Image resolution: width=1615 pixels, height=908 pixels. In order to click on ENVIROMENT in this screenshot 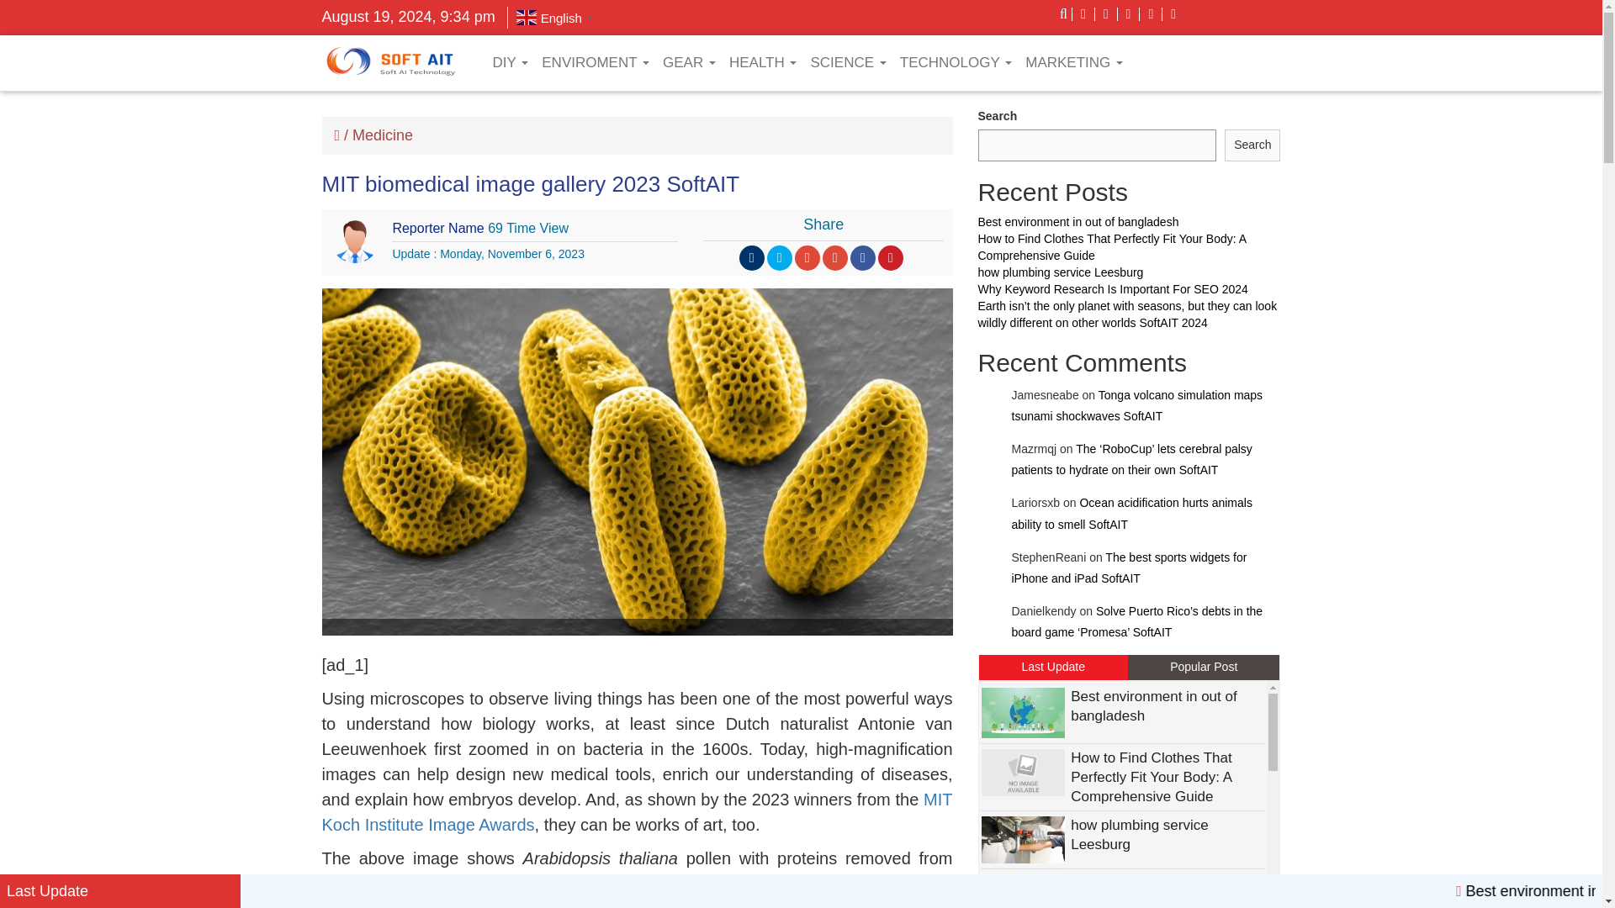, I will do `click(595, 62)`.